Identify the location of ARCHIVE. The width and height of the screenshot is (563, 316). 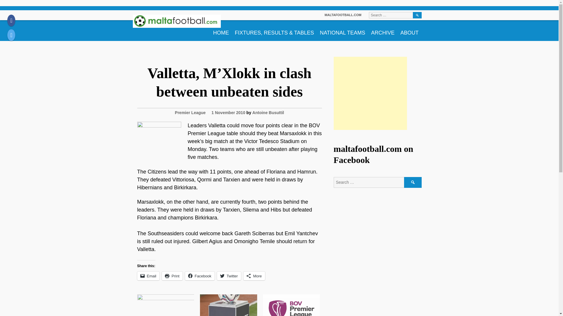
(383, 30).